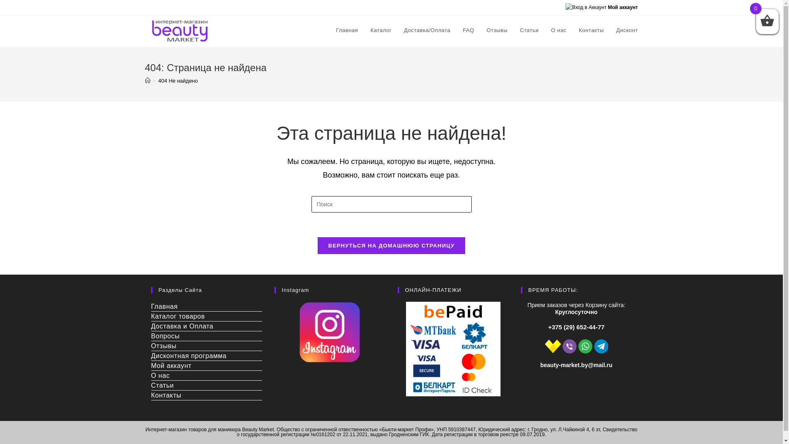 The height and width of the screenshot is (444, 789). I want to click on FAQ, so click(468, 30).